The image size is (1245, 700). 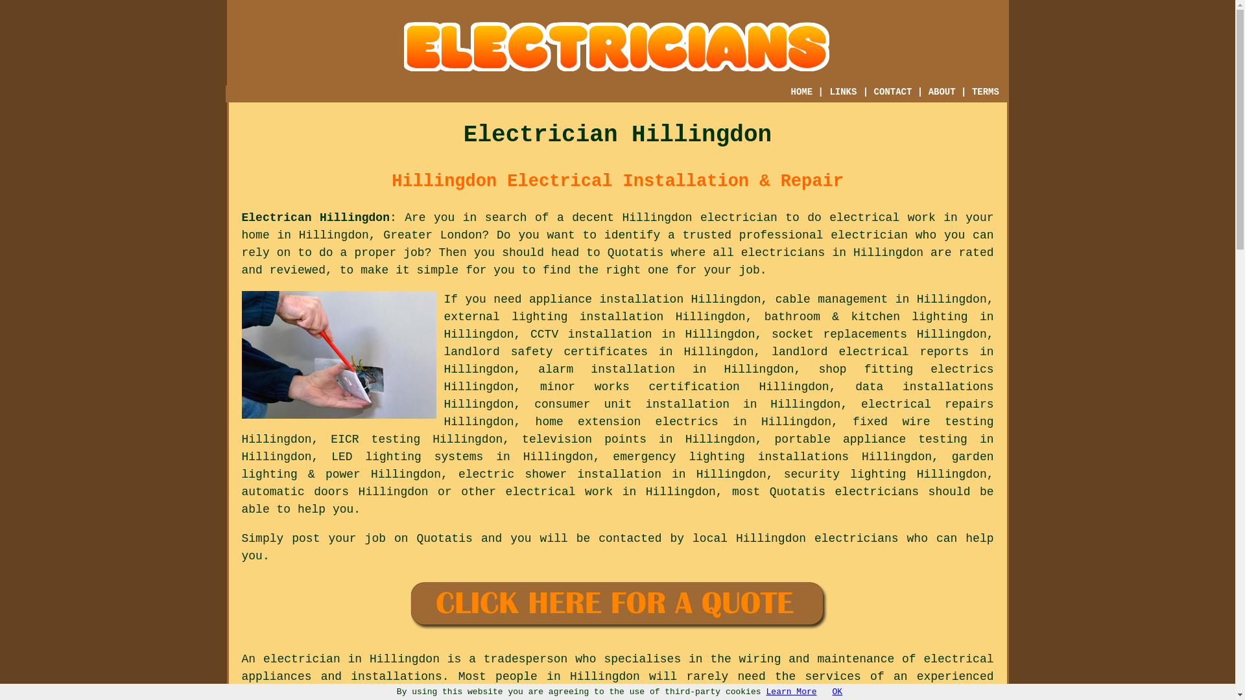 I want to click on Electrican Hillingdon - Electrican Services Hillingdon, so click(x=338, y=355).